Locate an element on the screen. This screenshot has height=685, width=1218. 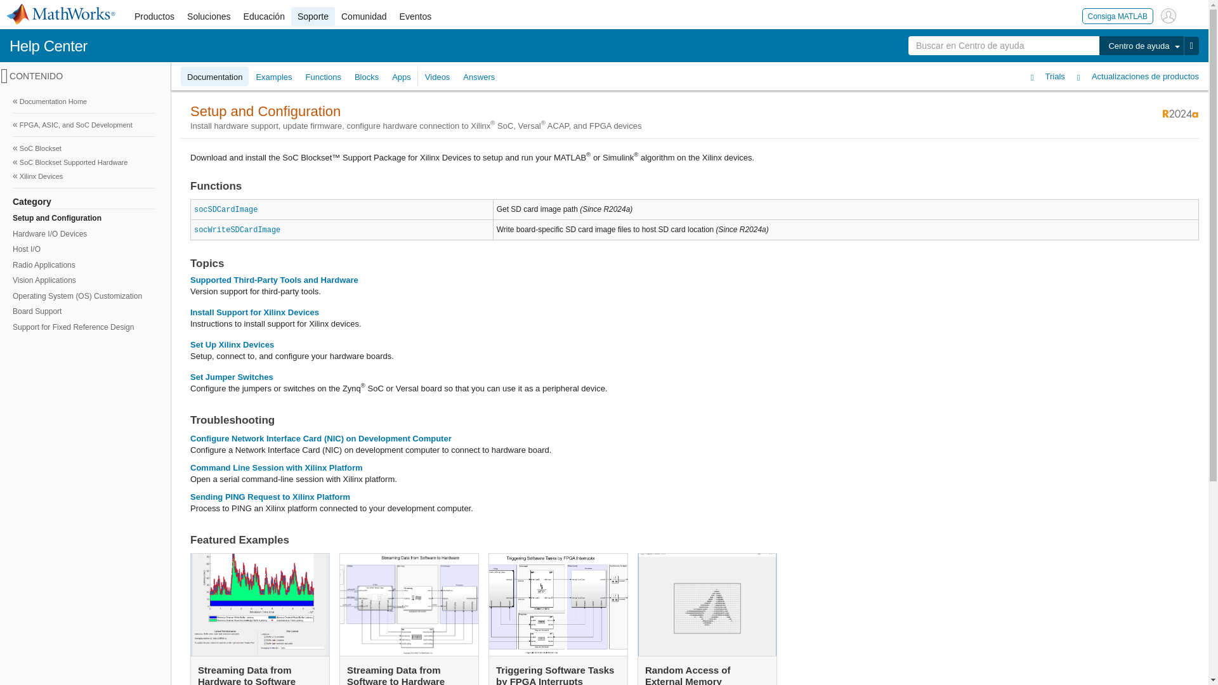
Productos is located at coordinates (154, 16).